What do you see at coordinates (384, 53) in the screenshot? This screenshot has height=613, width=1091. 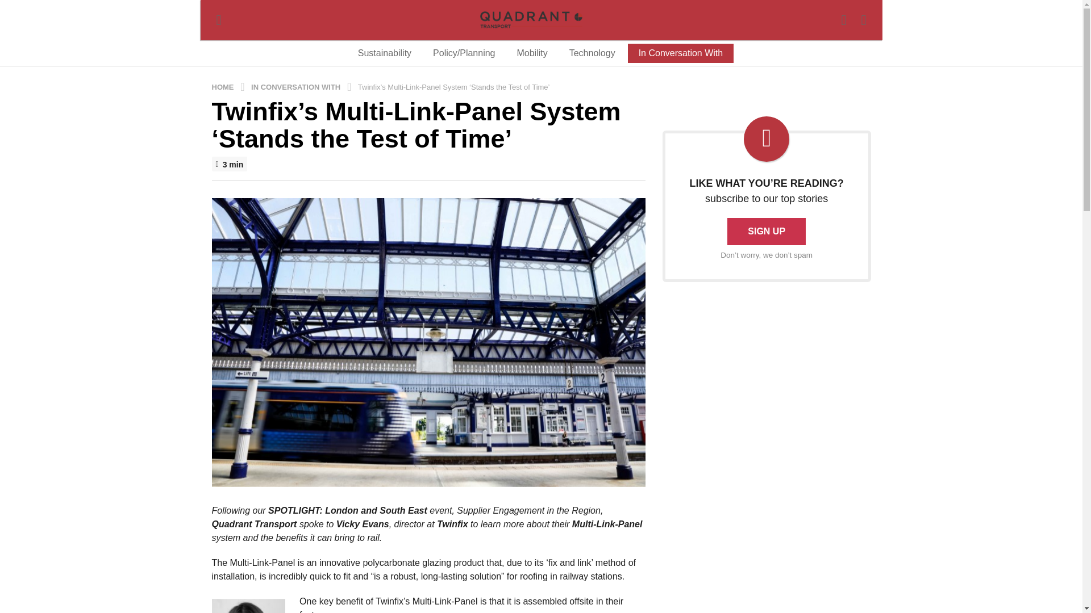 I see `Sustainability` at bounding box center [384, 53].